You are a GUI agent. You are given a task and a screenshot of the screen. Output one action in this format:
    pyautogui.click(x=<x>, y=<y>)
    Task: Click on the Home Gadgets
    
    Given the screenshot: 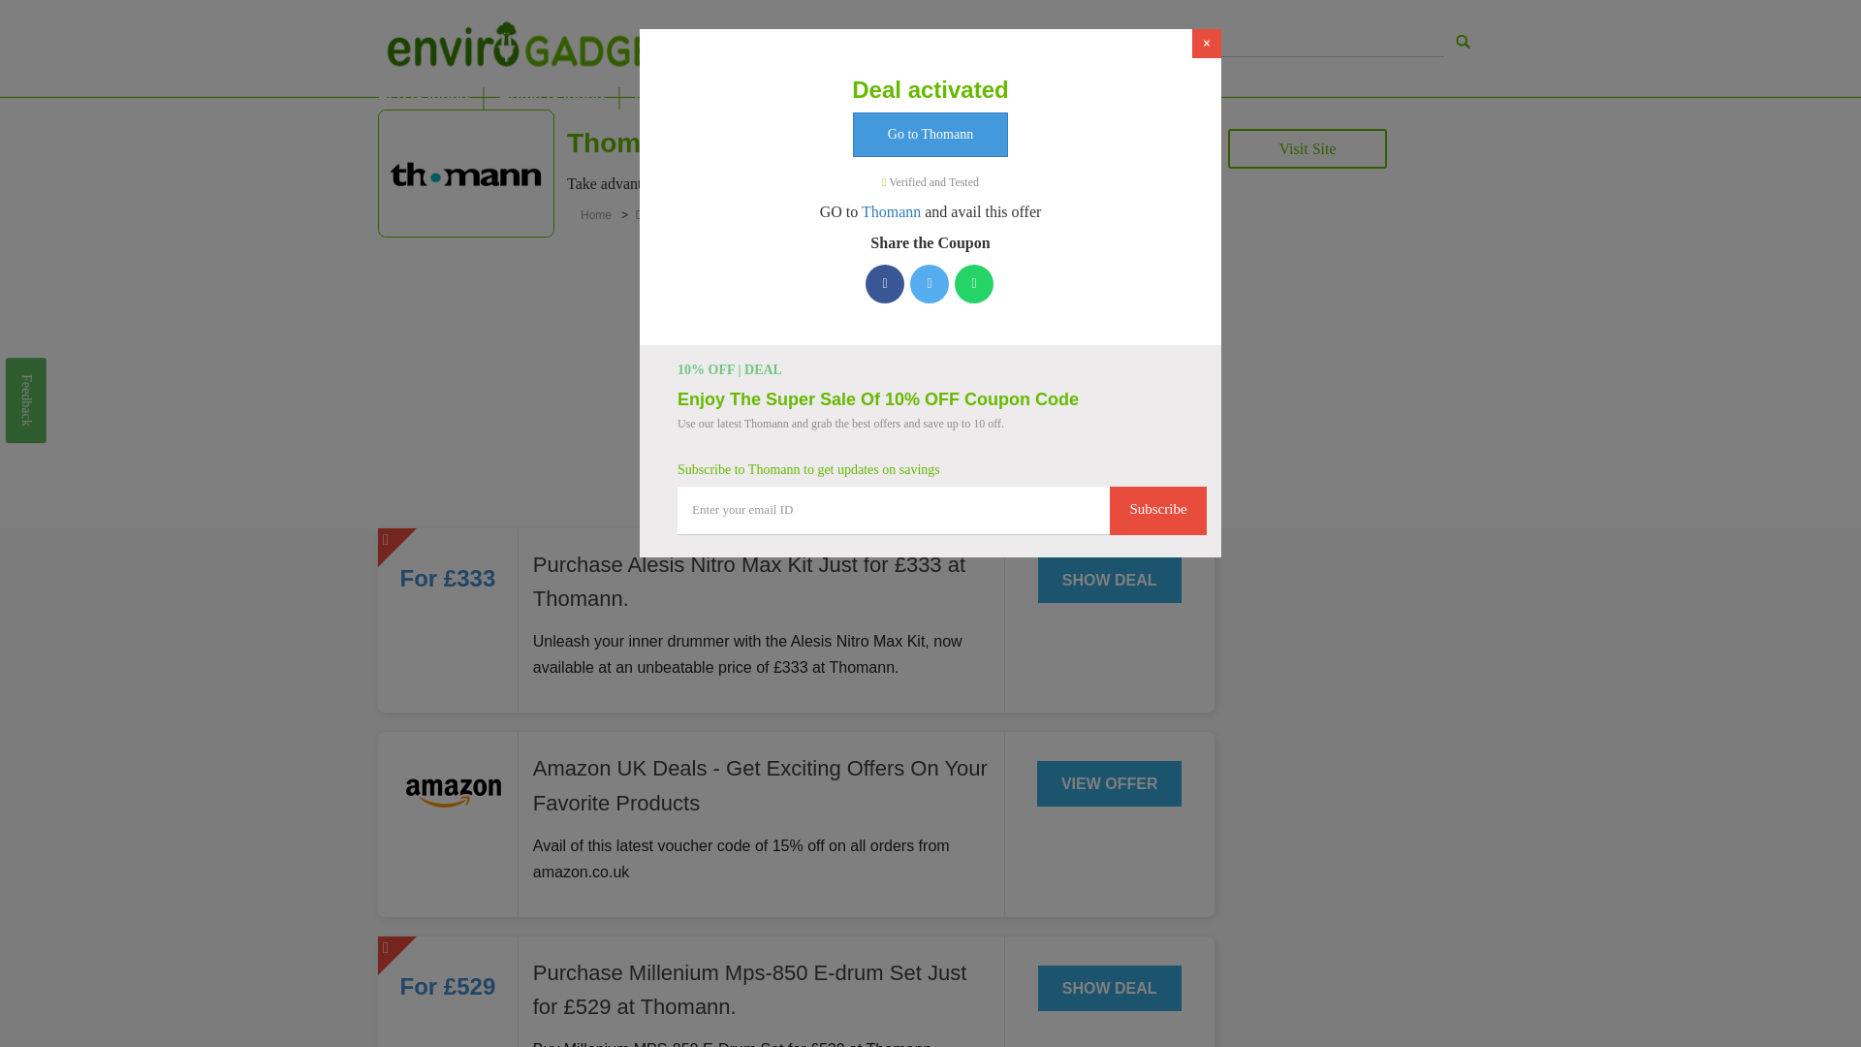 What is the action you would take?
    pyautogui.click(x=552, y=97)
    